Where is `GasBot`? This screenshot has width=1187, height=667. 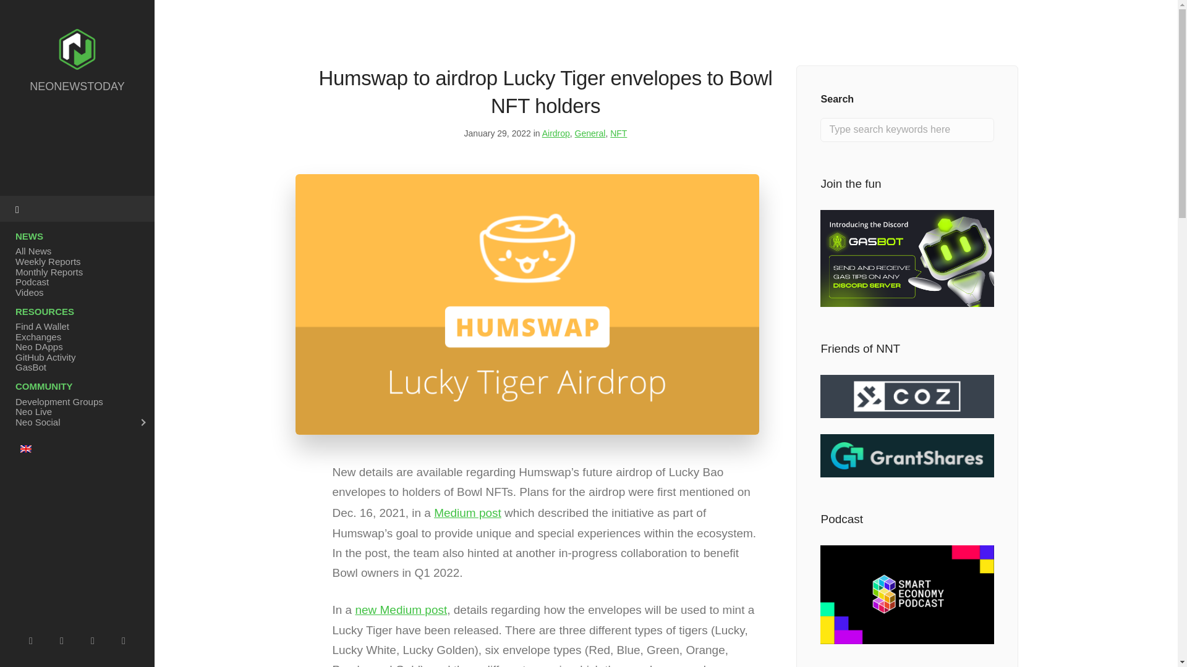
GasBot is located at coordinates (77, 367).